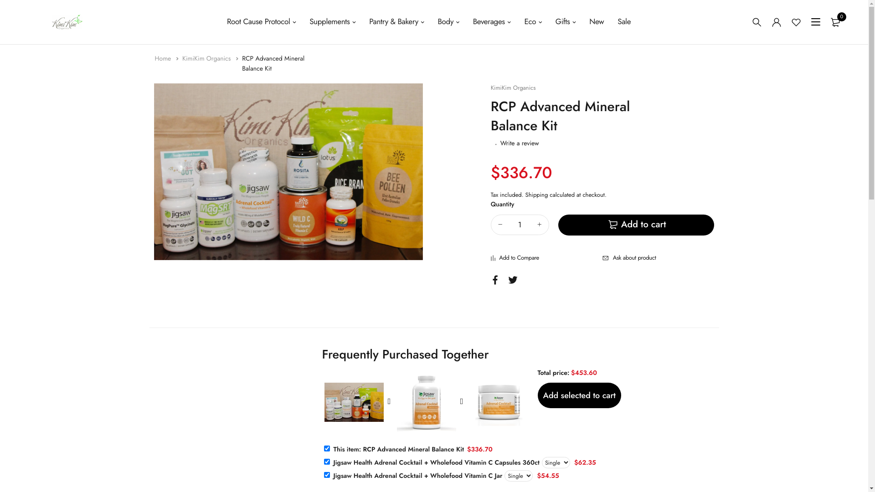 Image resolution: width=875 pixels, height=492 pixels. I want to click on Eco, so click(533, 22).